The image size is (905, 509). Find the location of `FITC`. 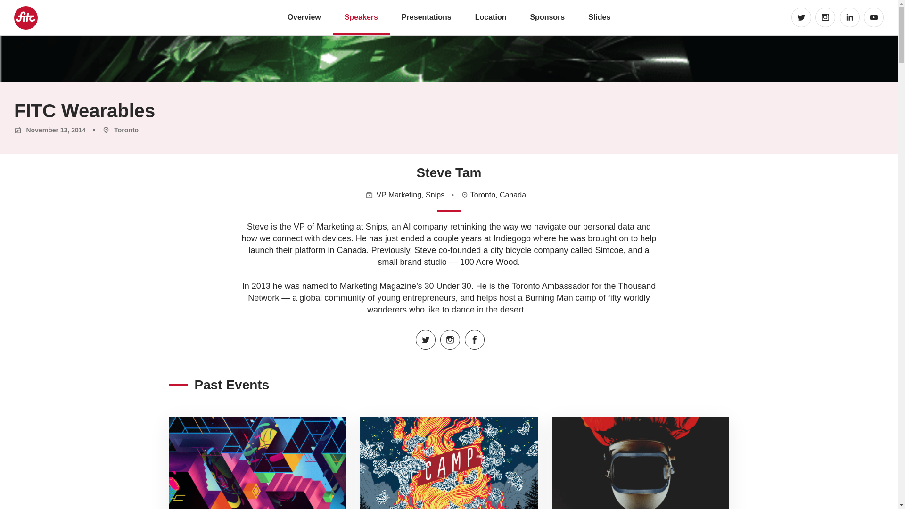

FITC is located at coordinates (25, 17).